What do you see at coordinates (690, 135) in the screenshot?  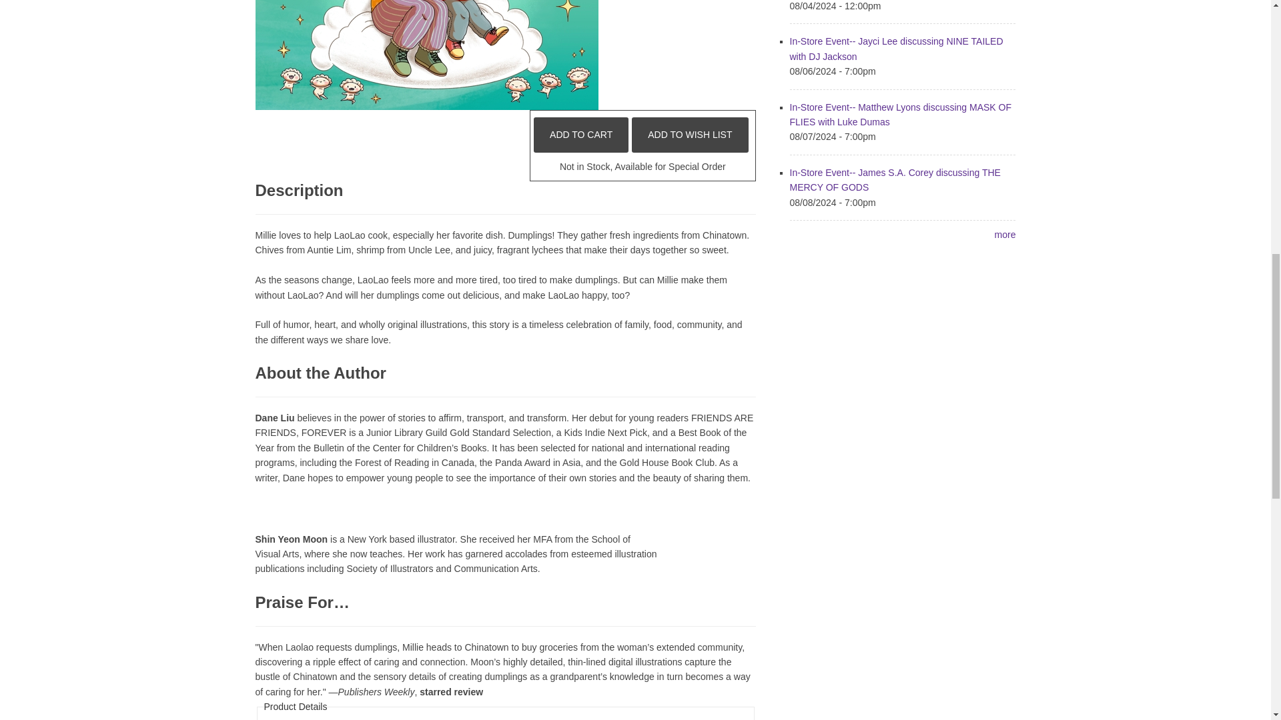 I see `Add to Wish List` at bounding box center [690, 135].